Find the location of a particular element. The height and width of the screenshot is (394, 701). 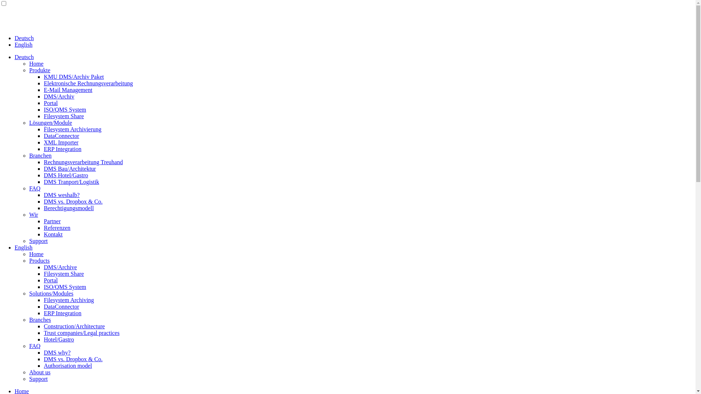

Partner is located at coordinates (52, 221).